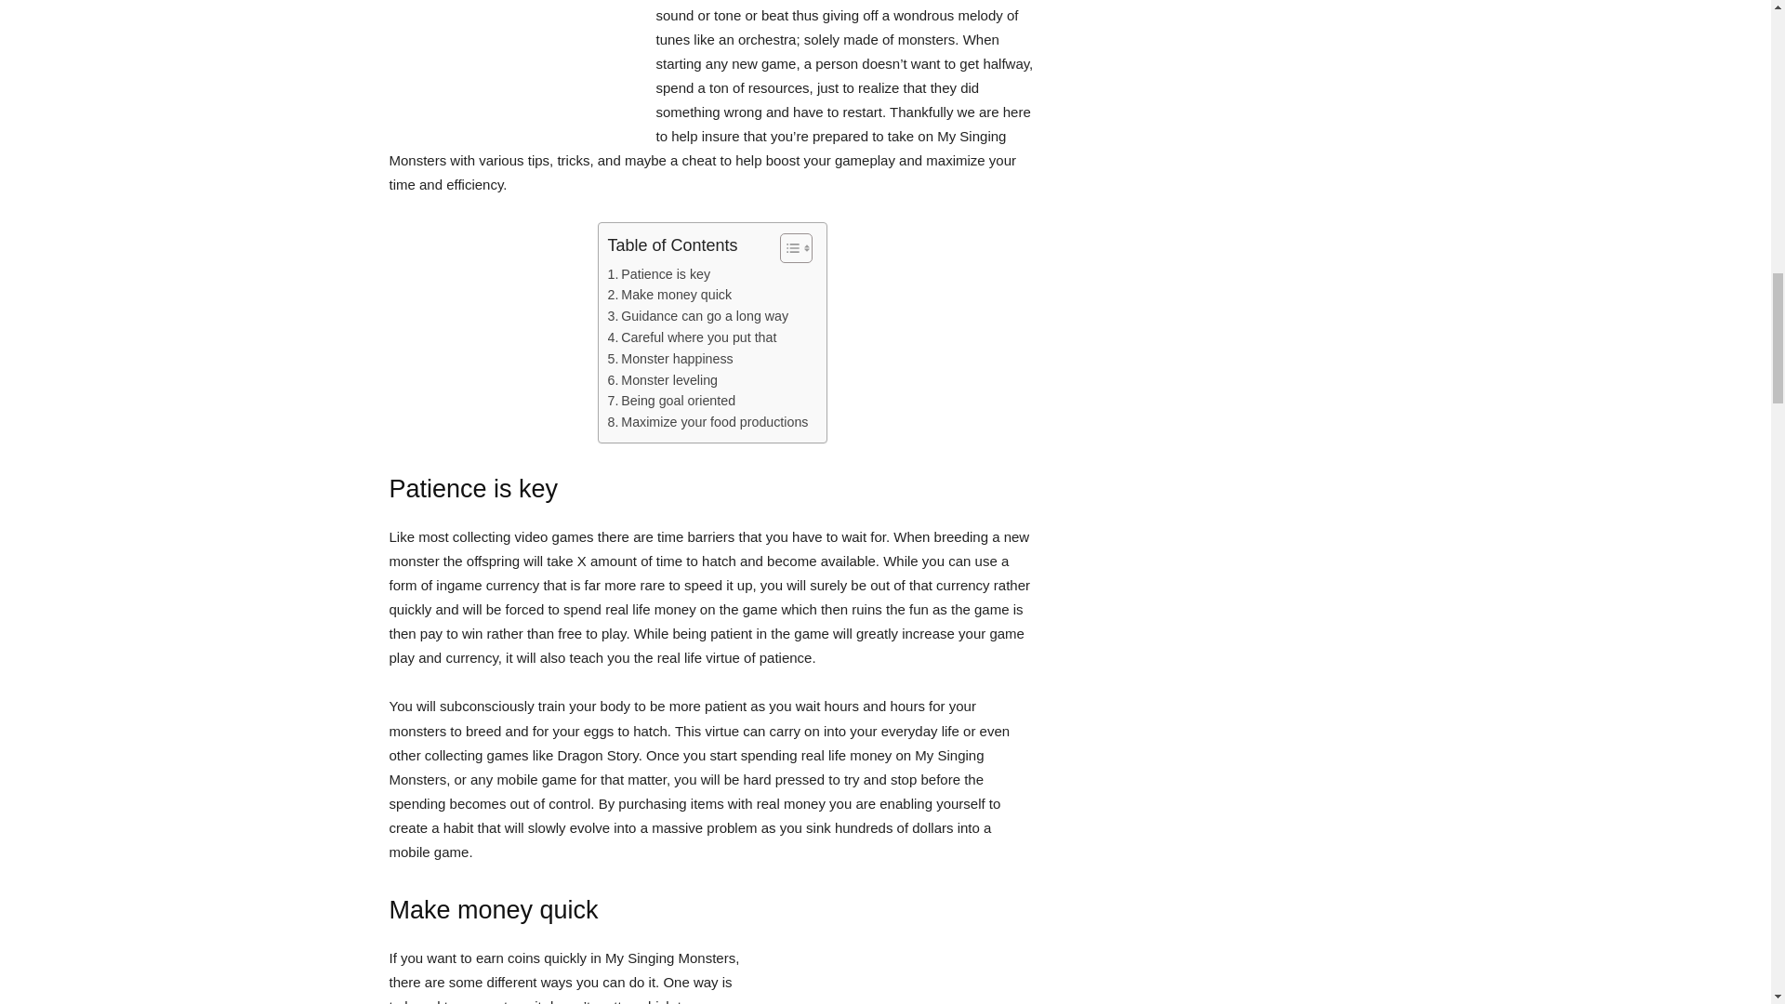 Image resolution: width=1785 pixels, height=1004 pixels. What do you see at coordinates (671, 359) in the screenshot?
I see `Monster happiness` at bounding box center [671, 359].